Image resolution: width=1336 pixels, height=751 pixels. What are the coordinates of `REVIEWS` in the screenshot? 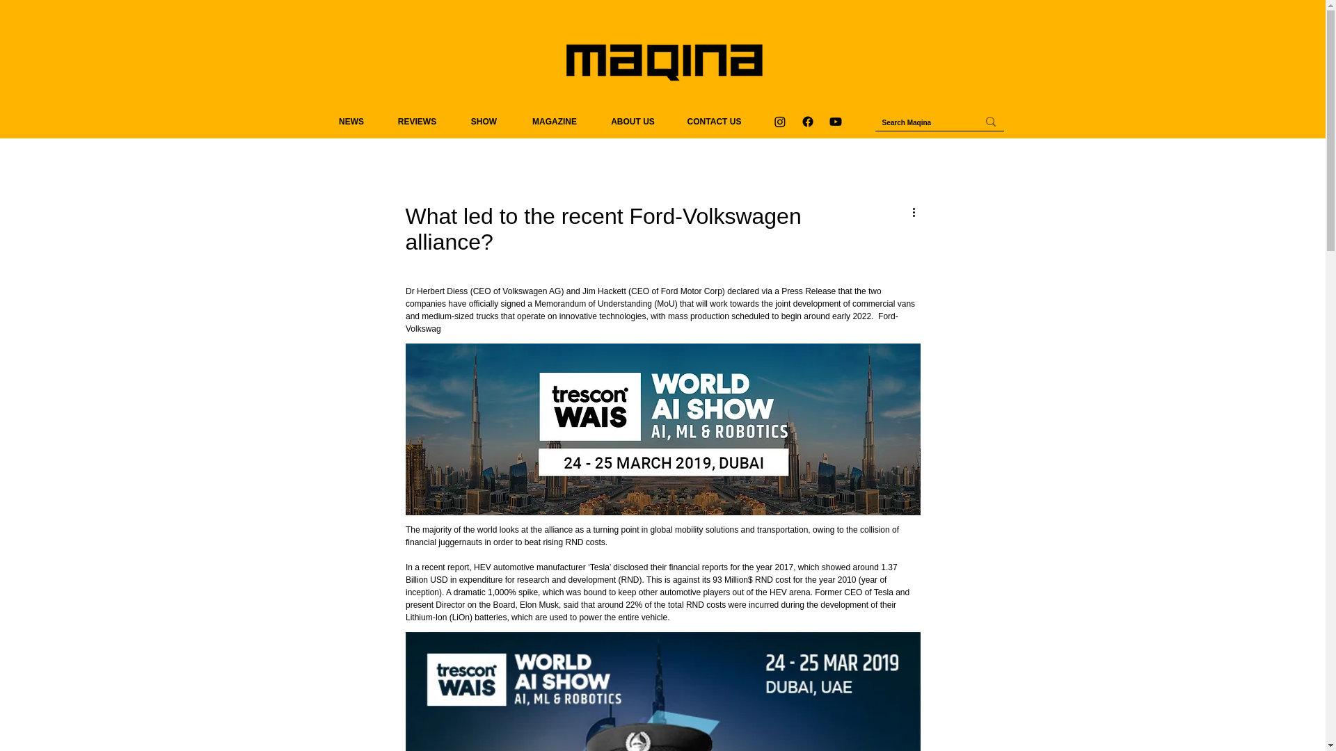 It's located at (417, 121).